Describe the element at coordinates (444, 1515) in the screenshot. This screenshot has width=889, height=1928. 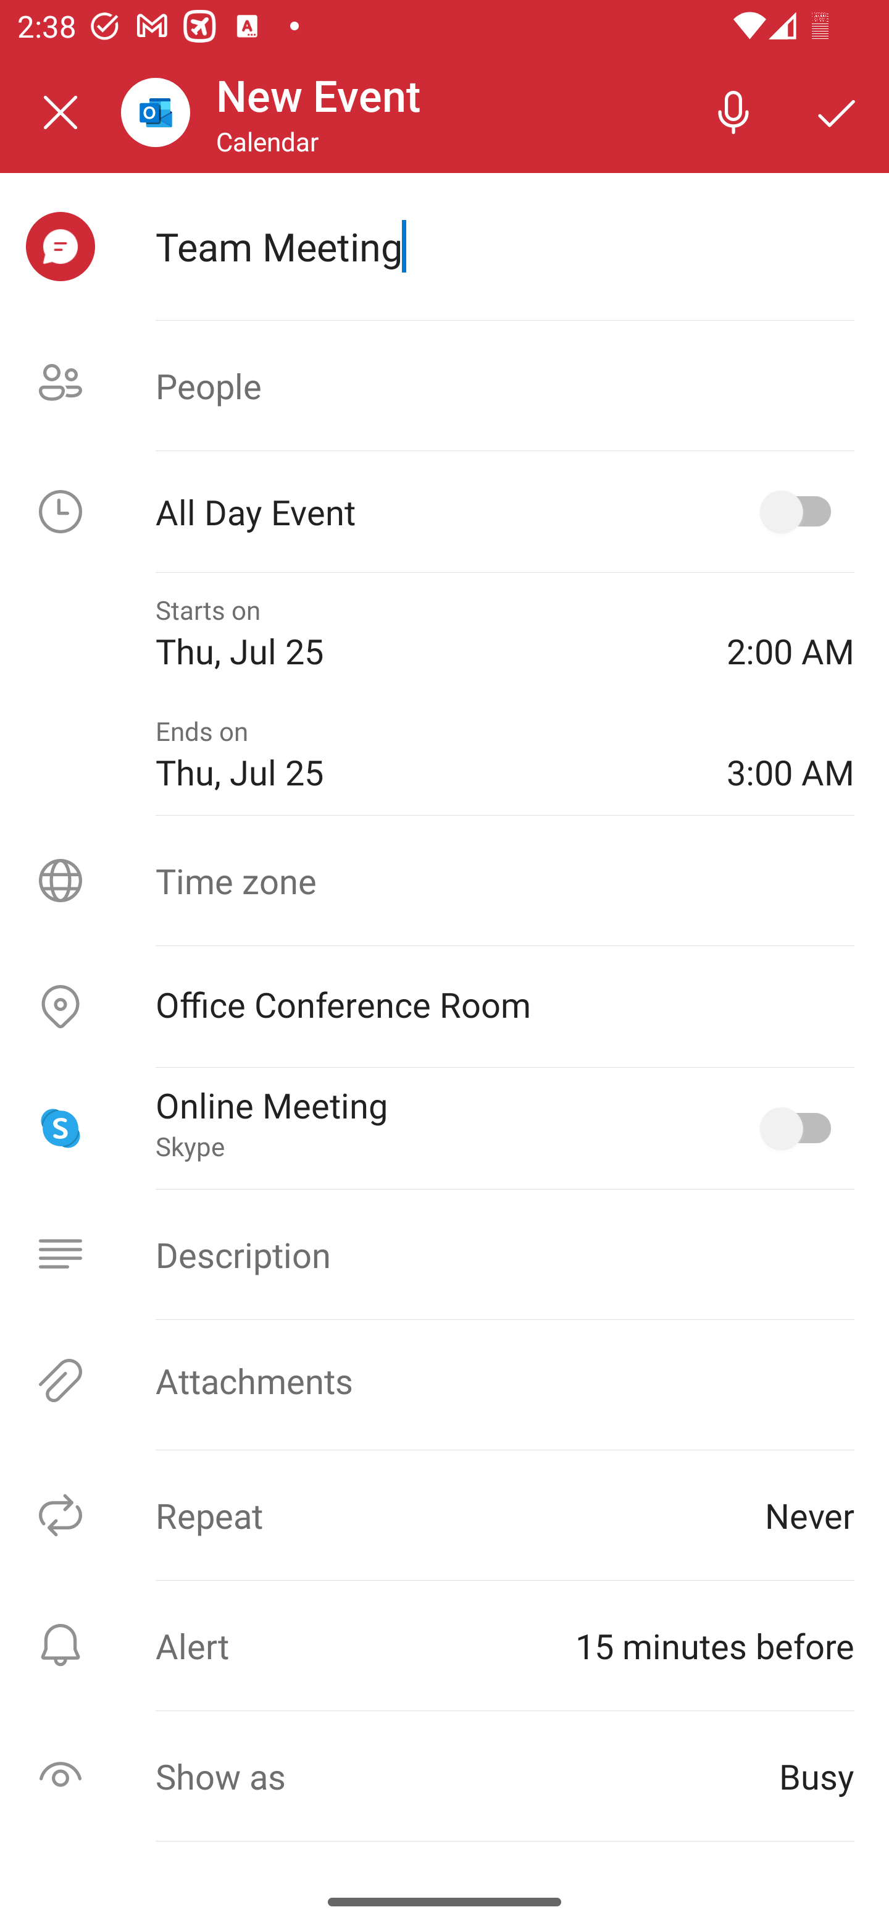
I see `Repeat Never` at that location.